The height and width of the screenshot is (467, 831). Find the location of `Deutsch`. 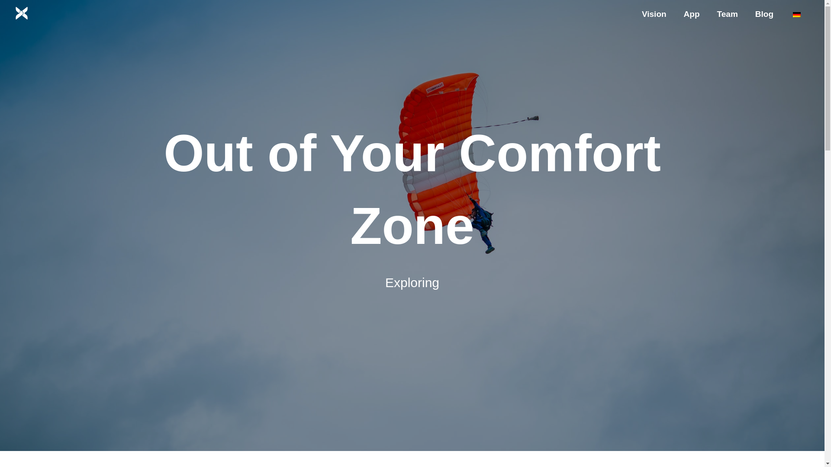

Deutsch is located at coordinates (796, 15).